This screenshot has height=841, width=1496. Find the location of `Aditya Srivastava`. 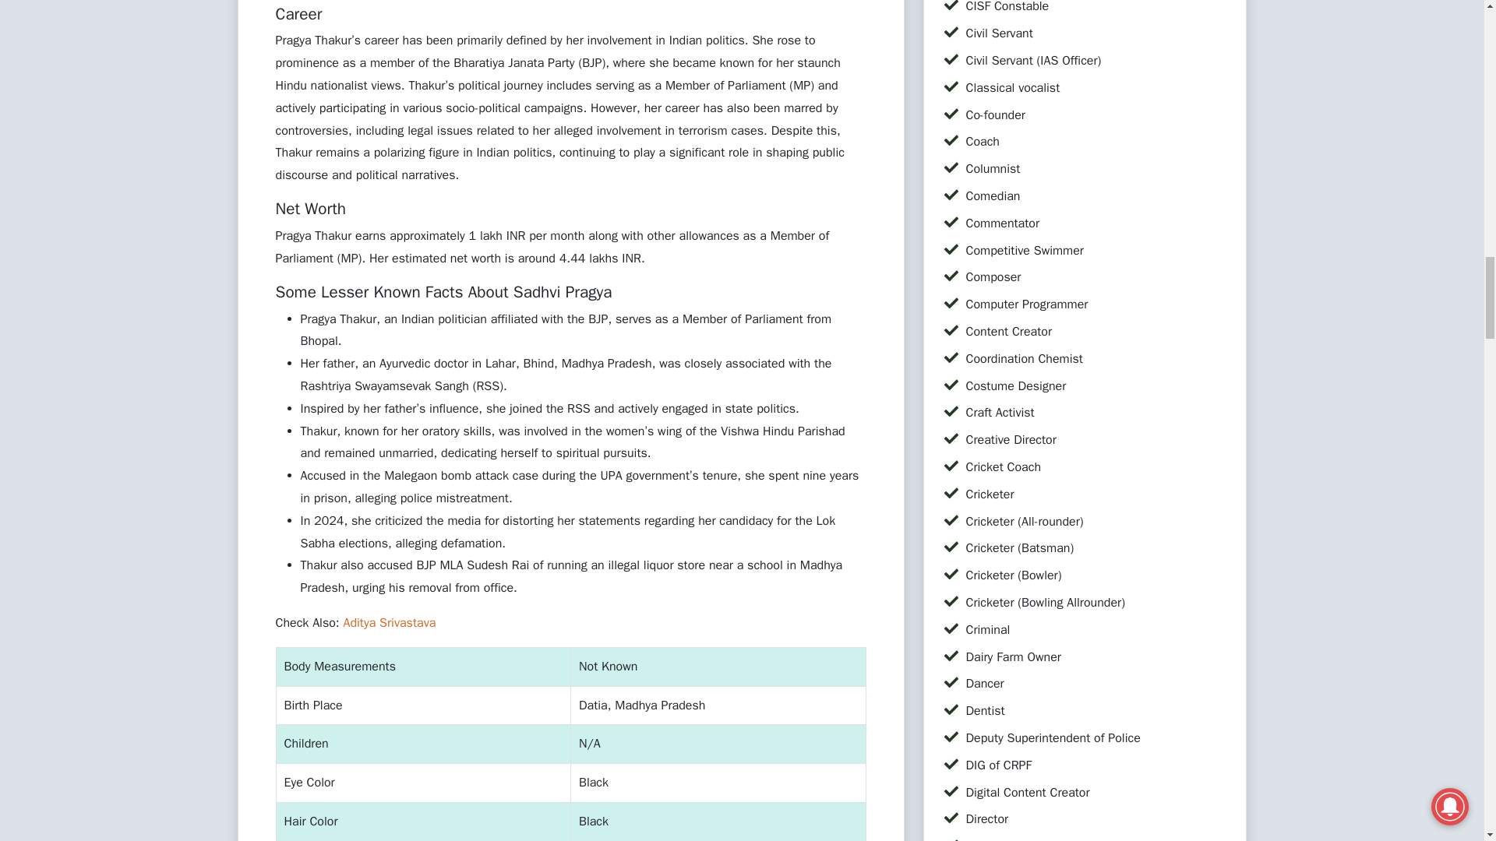

Aditya Srivastava is located at coordinates (388, 623).